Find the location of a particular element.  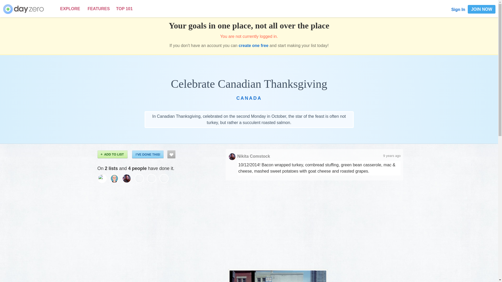

FEATURES is located at coordinates (99, 9).